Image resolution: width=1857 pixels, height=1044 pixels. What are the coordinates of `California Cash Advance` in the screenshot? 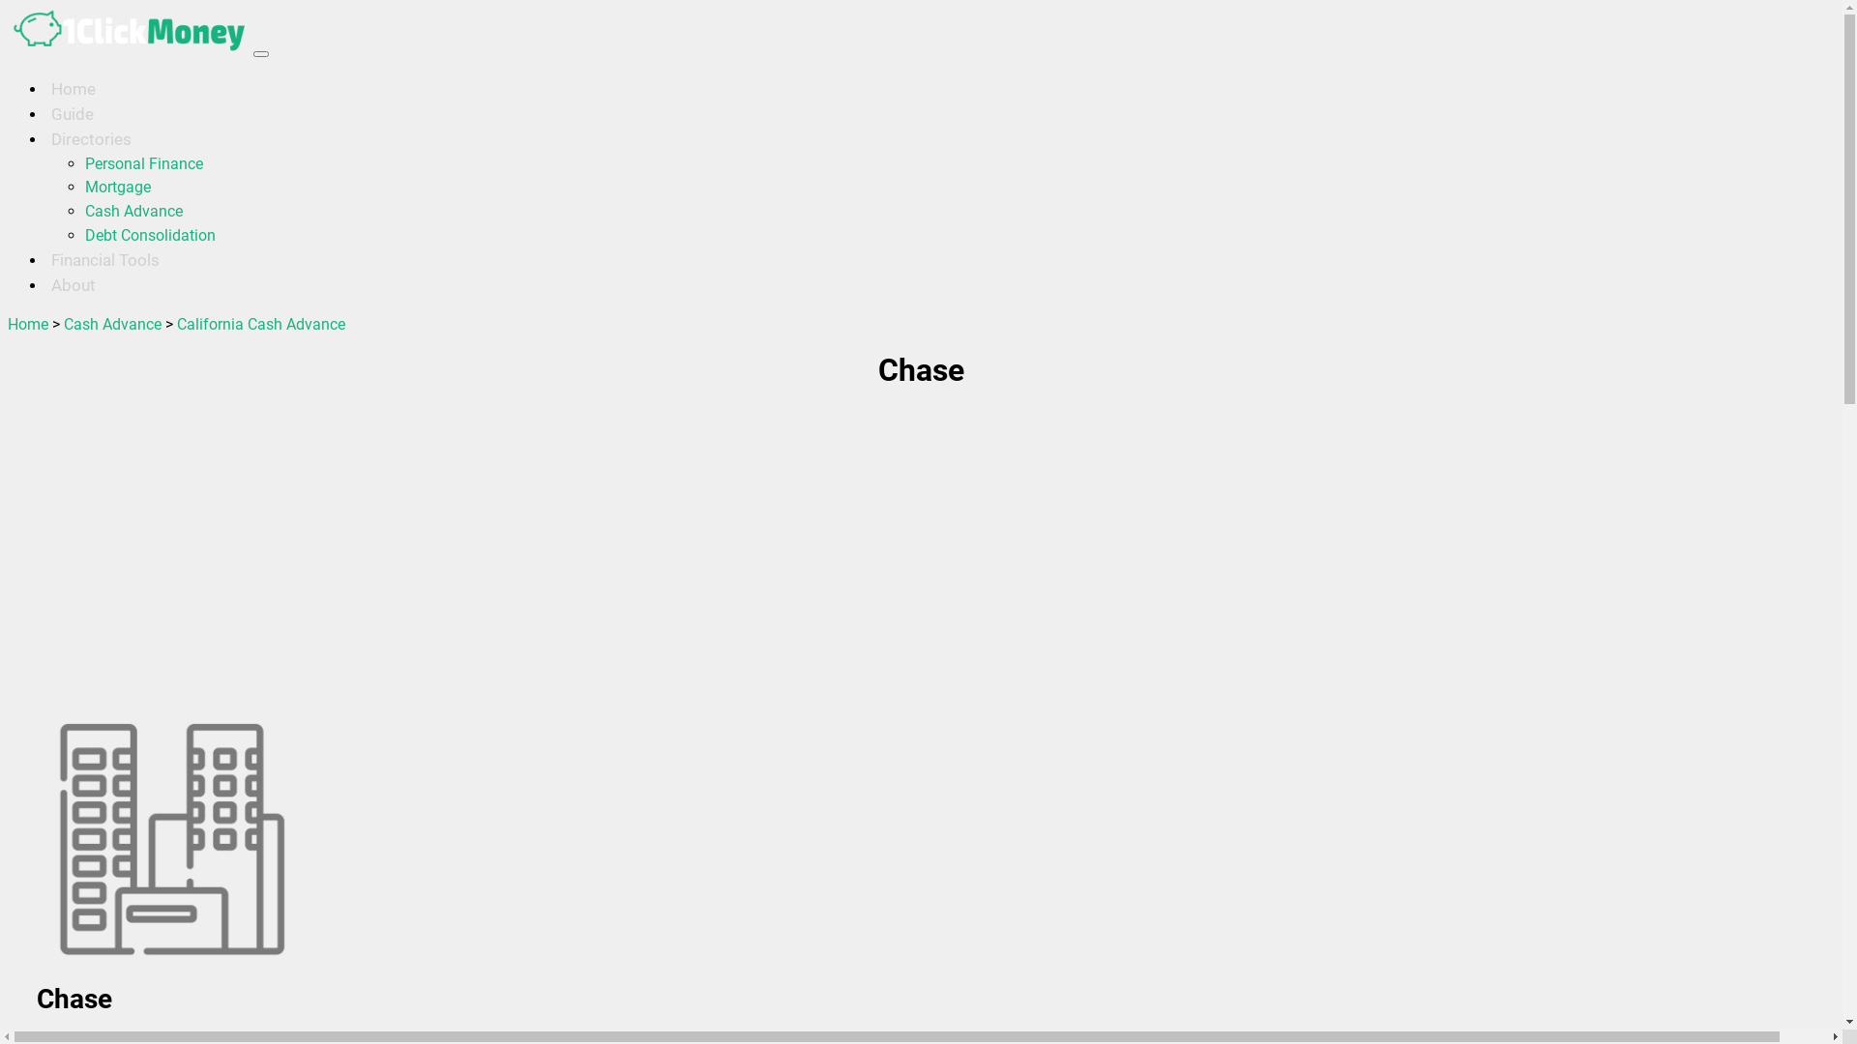 It's located at (261, 325).